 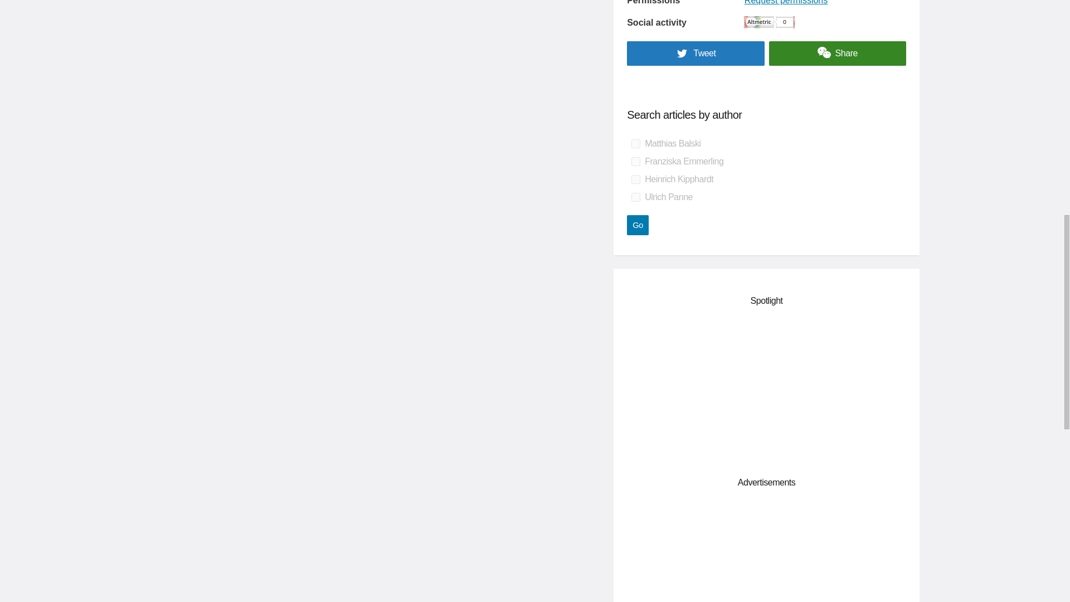 I want to click on 3rd party ad content, so click(x=767, y=552).